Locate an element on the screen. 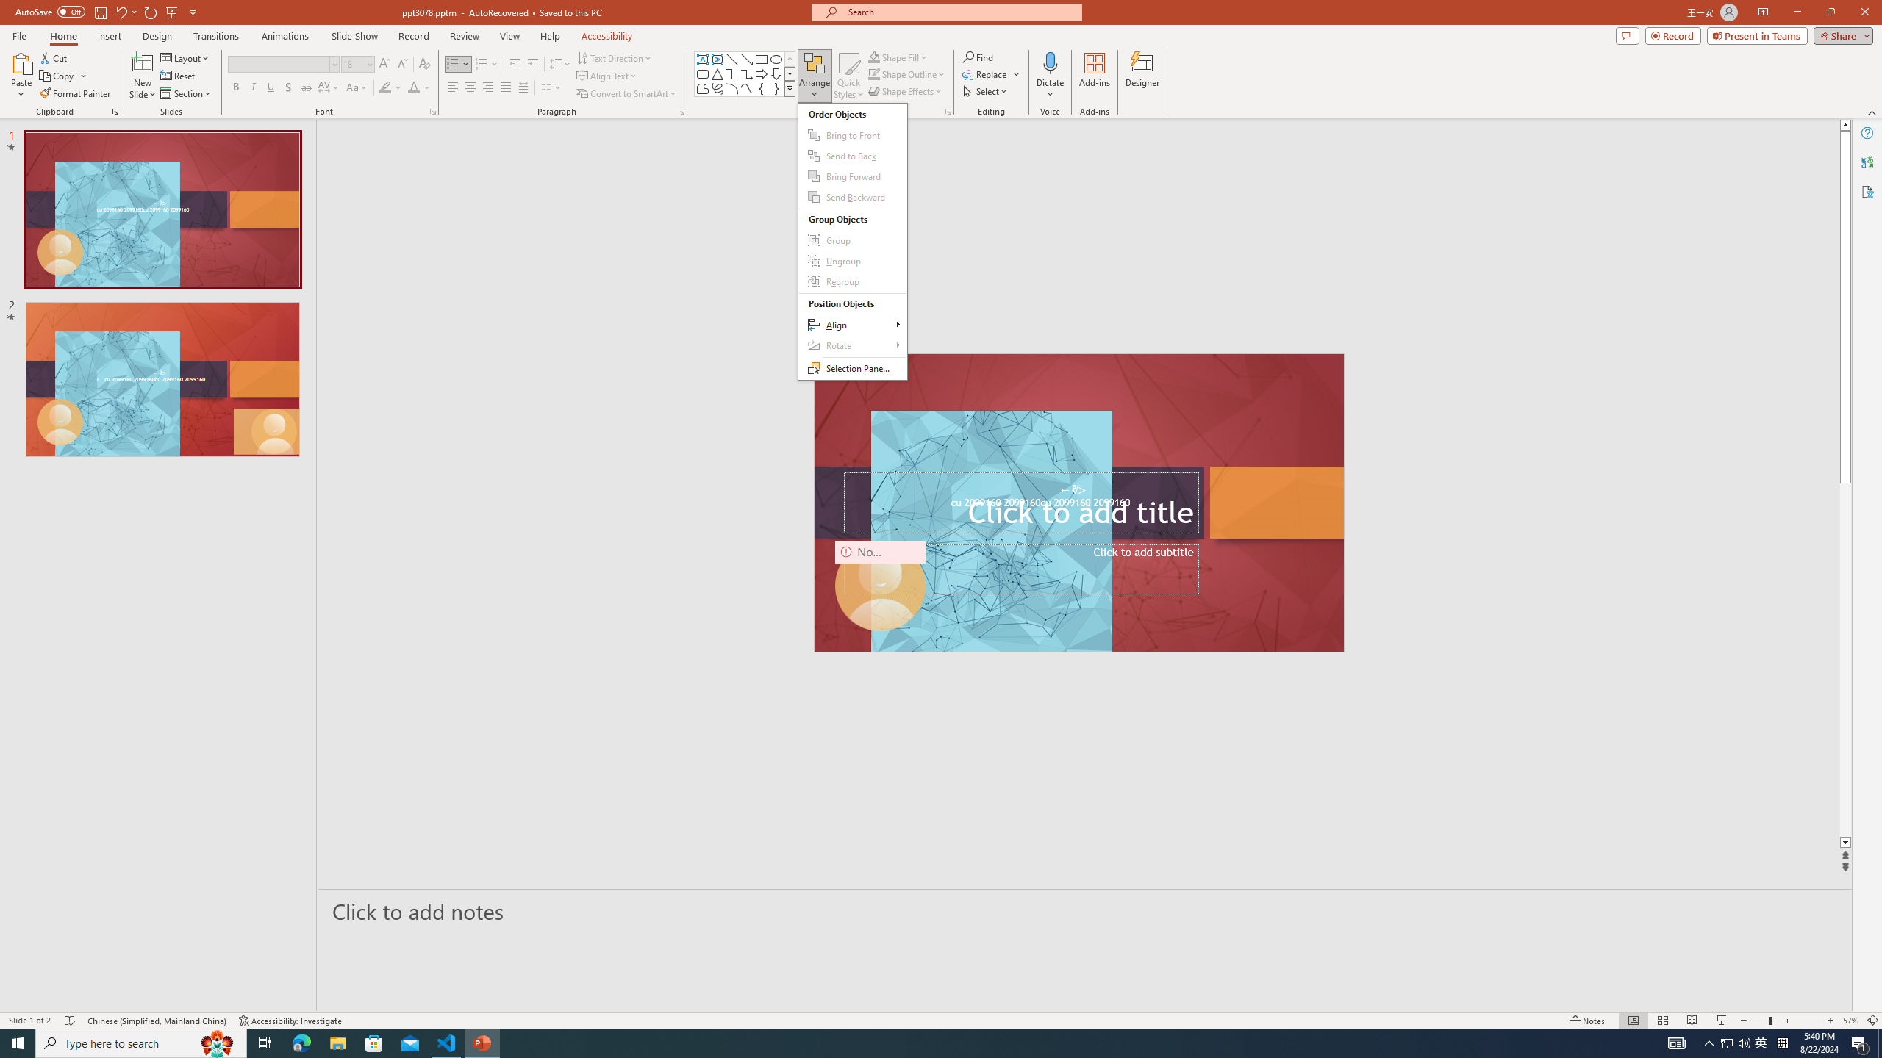 This screenshot has height=1058, width=1882. Section is located at coordinates (187, 94).